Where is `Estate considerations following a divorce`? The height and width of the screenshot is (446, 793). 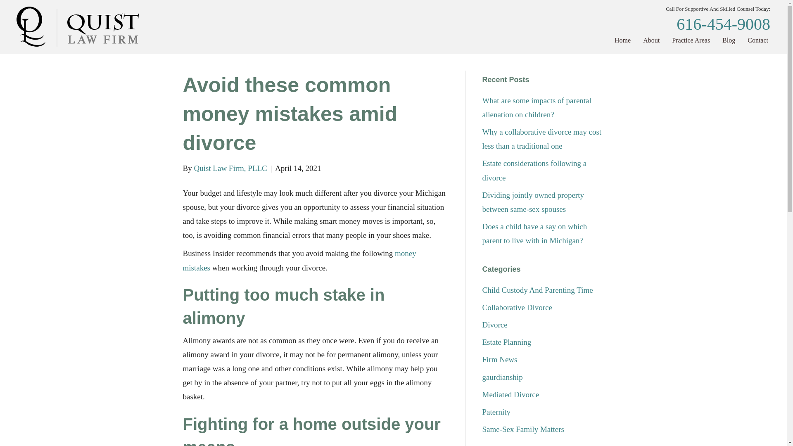
Estate considerations following a divorce is located at coordinates (534, 170).